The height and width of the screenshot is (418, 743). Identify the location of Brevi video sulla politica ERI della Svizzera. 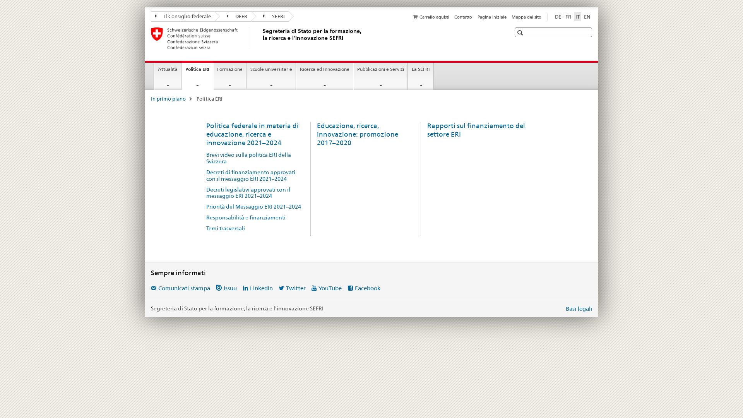
(255, 158).